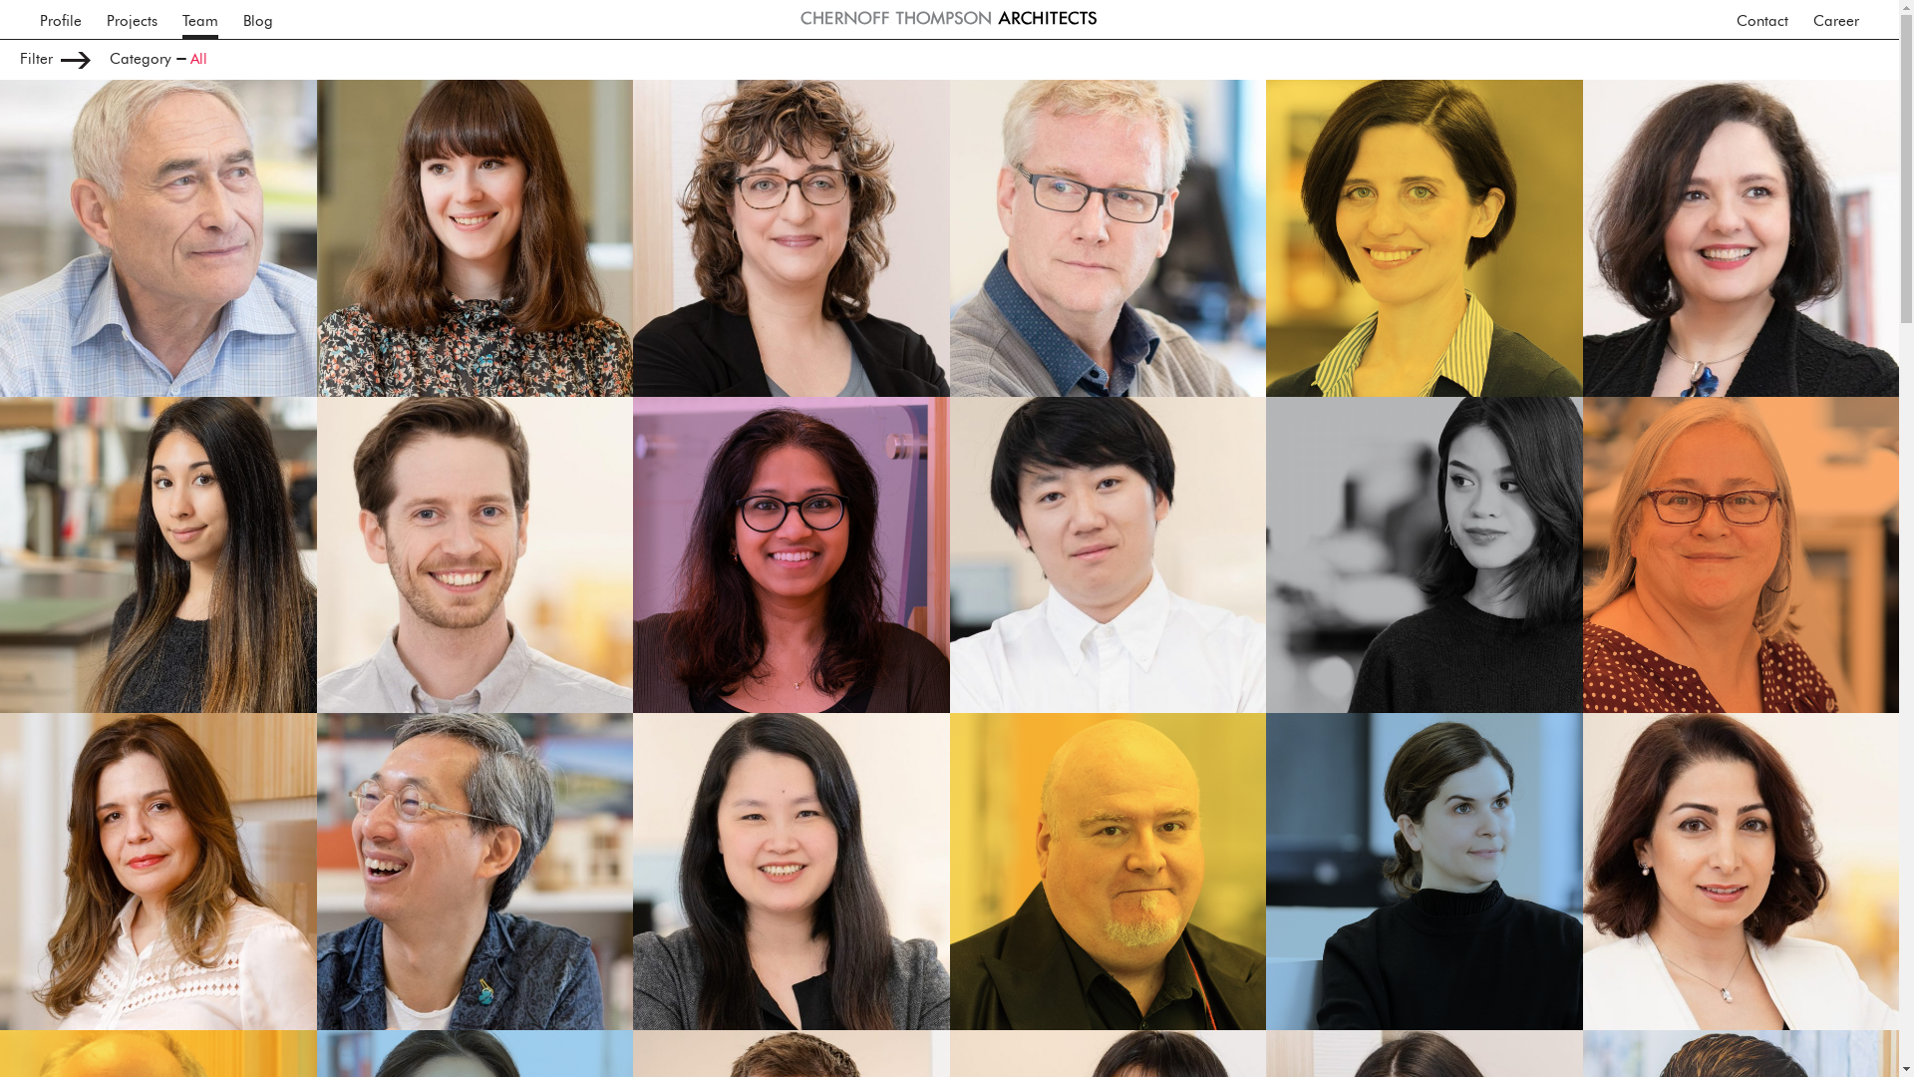  What do you see at coordinates (949, 18) in the screenshot?
I see `Chernoff Thompson Logo` at bounding box center [949, 18].